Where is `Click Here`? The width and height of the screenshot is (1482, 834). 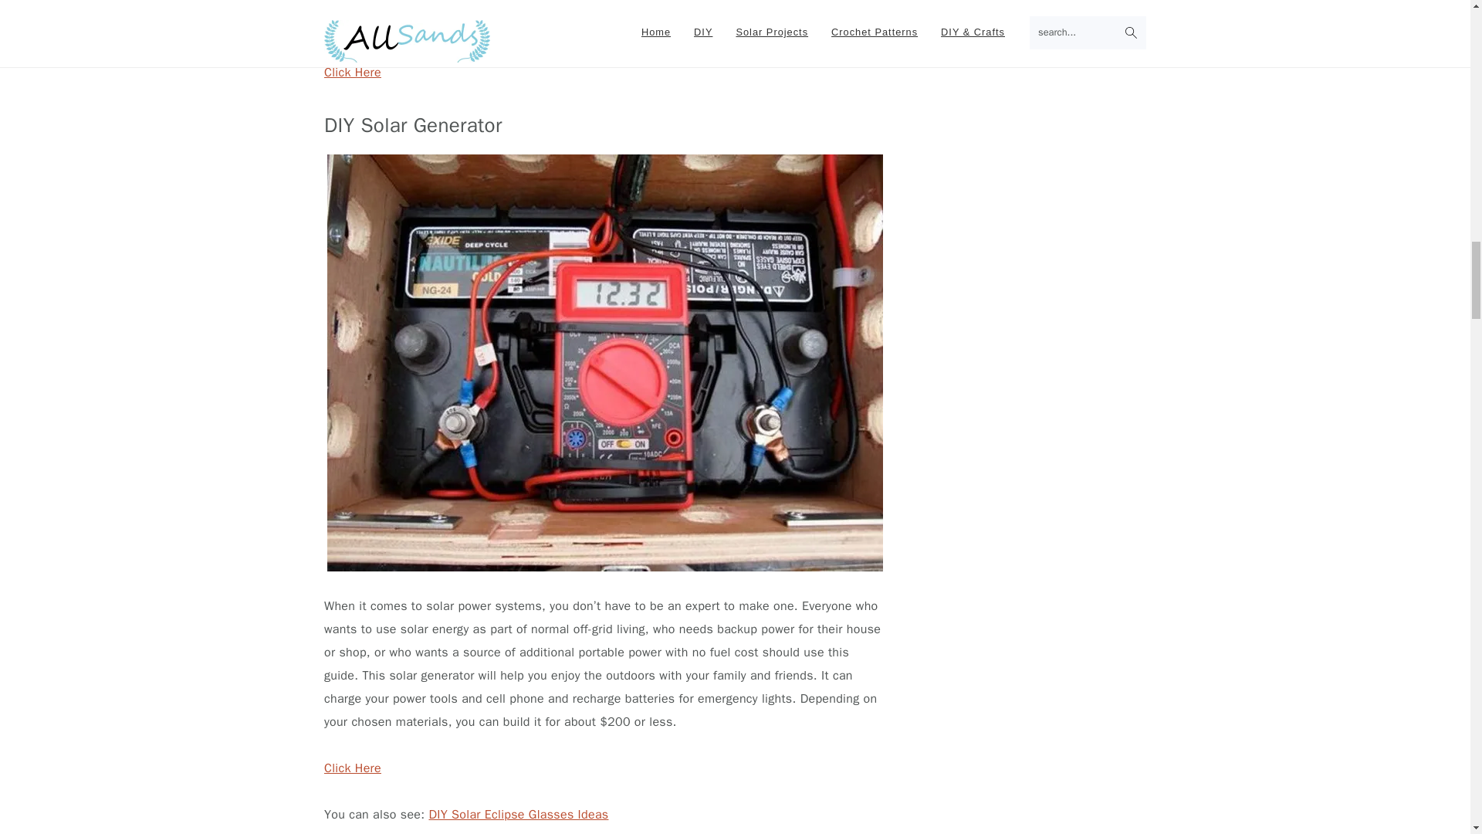 Click Here is located at coordinates (352, 768).